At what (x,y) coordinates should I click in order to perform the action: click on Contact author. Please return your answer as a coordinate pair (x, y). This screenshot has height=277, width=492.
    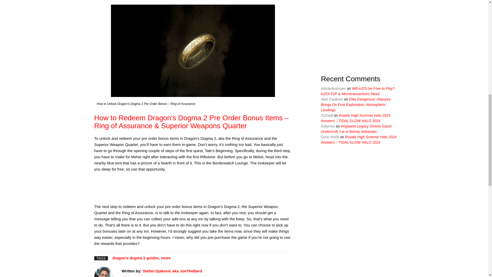
    Looking at the image, I should click on (140, 276).